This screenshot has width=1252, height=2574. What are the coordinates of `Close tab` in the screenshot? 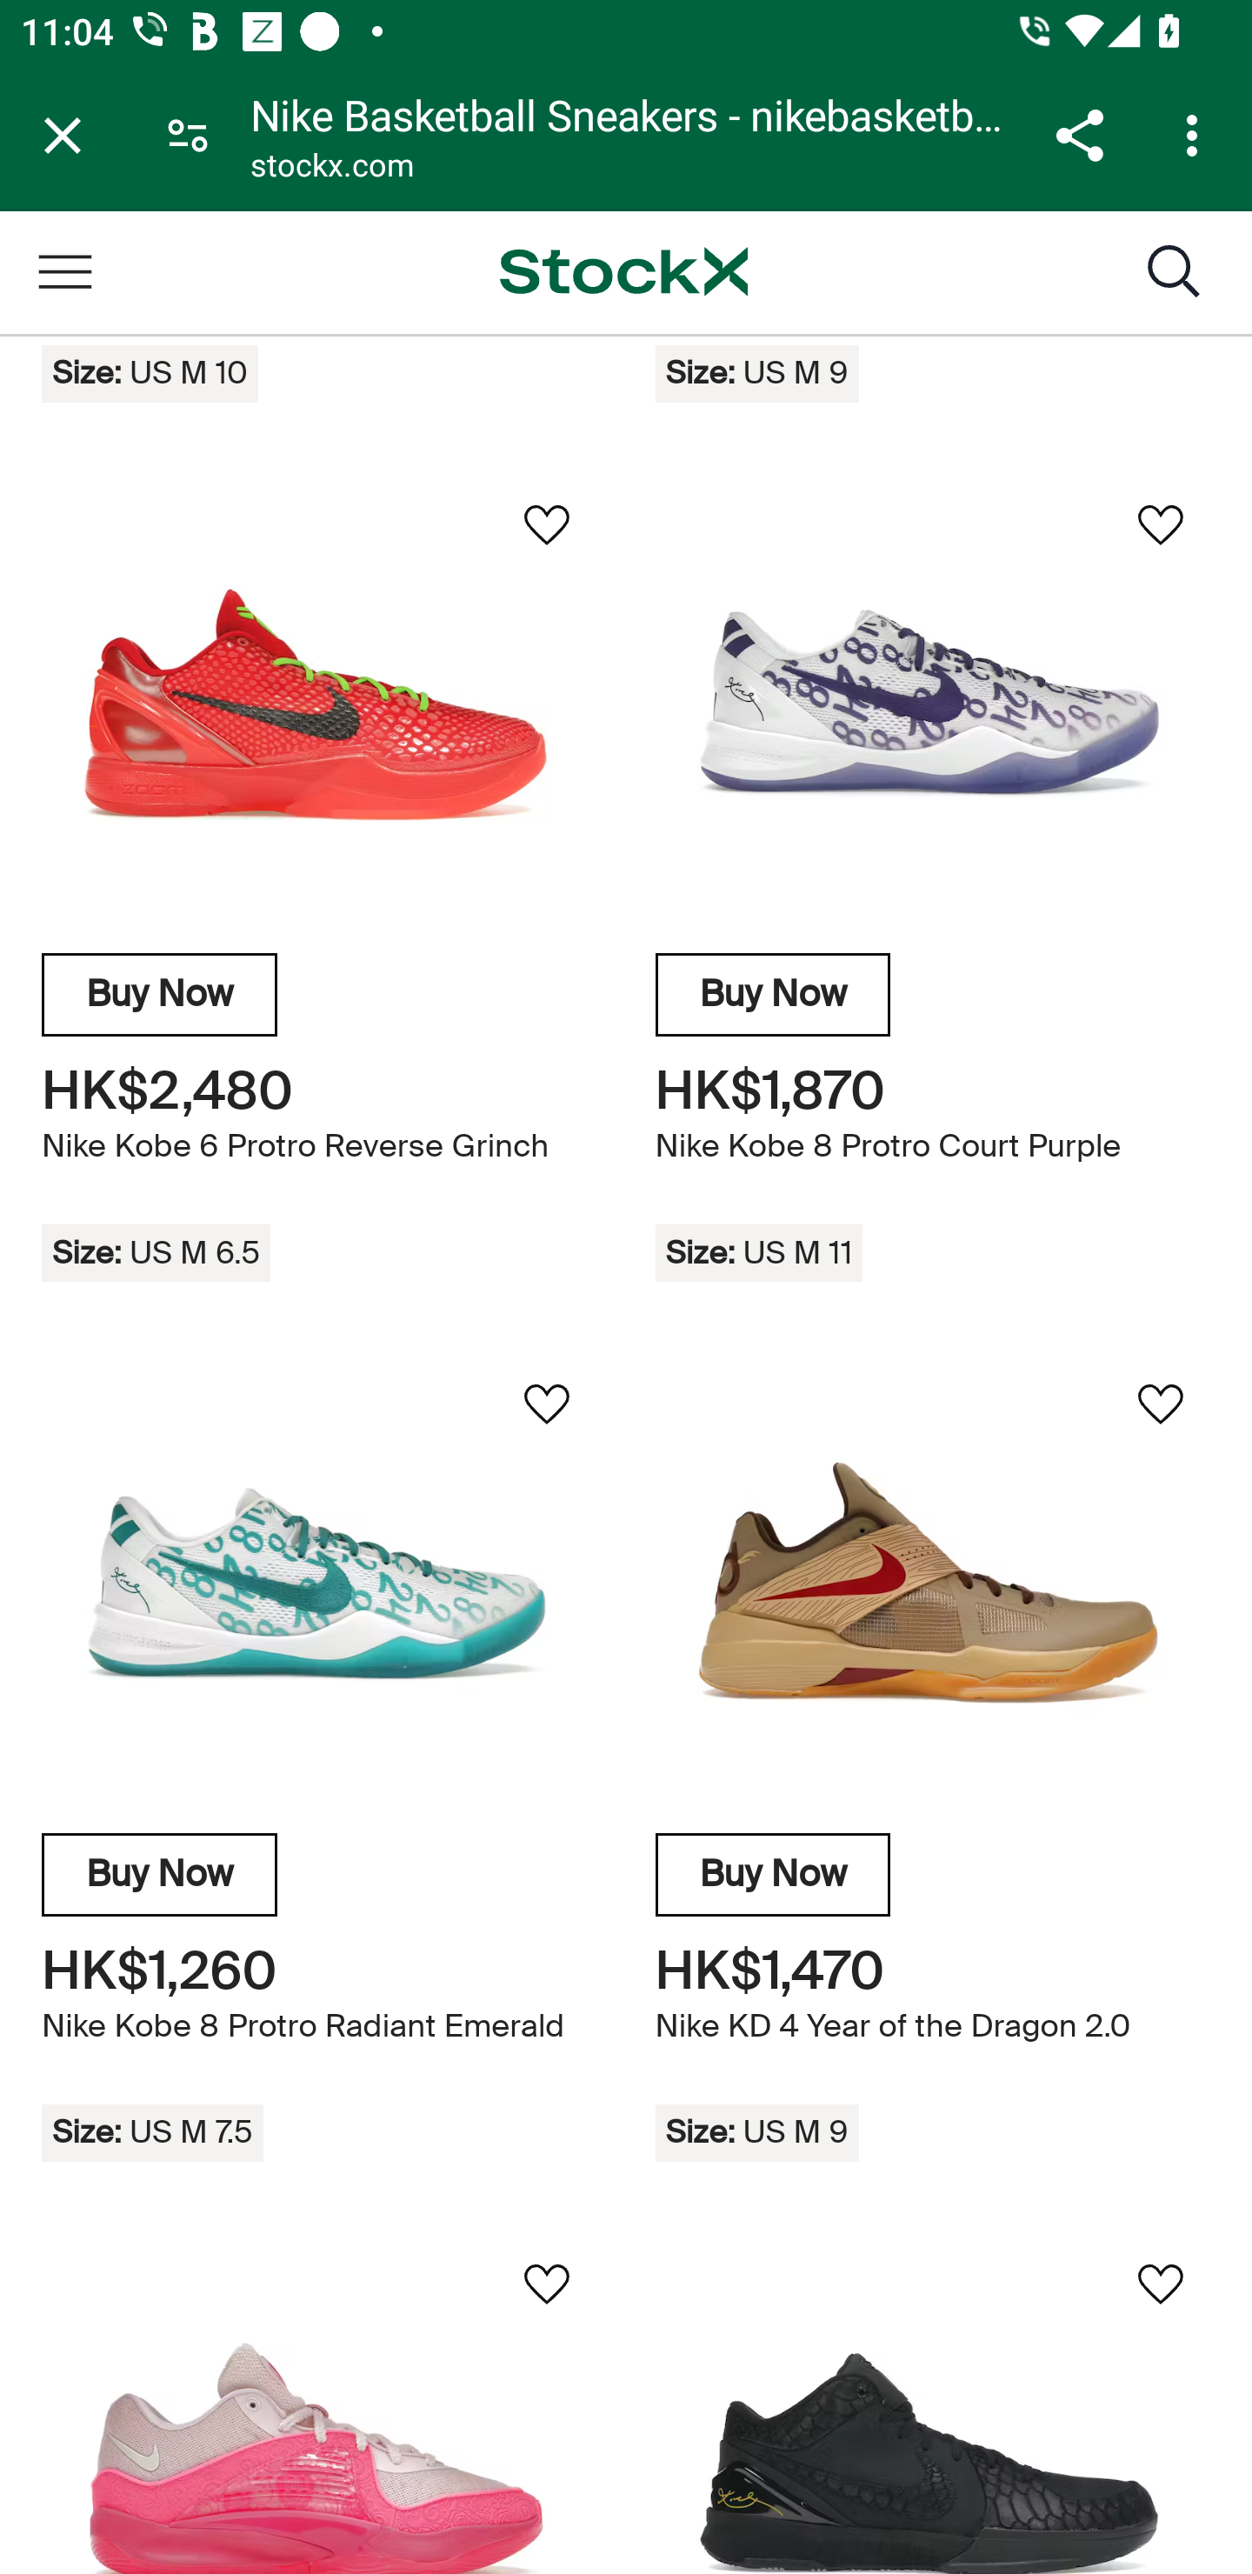 It's located at (63, 135).